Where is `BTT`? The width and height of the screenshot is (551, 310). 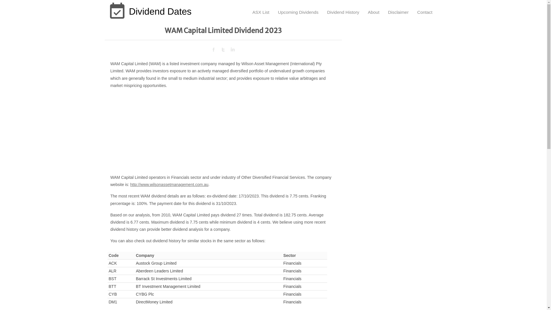 BTT is located at coordinates (112, 286).